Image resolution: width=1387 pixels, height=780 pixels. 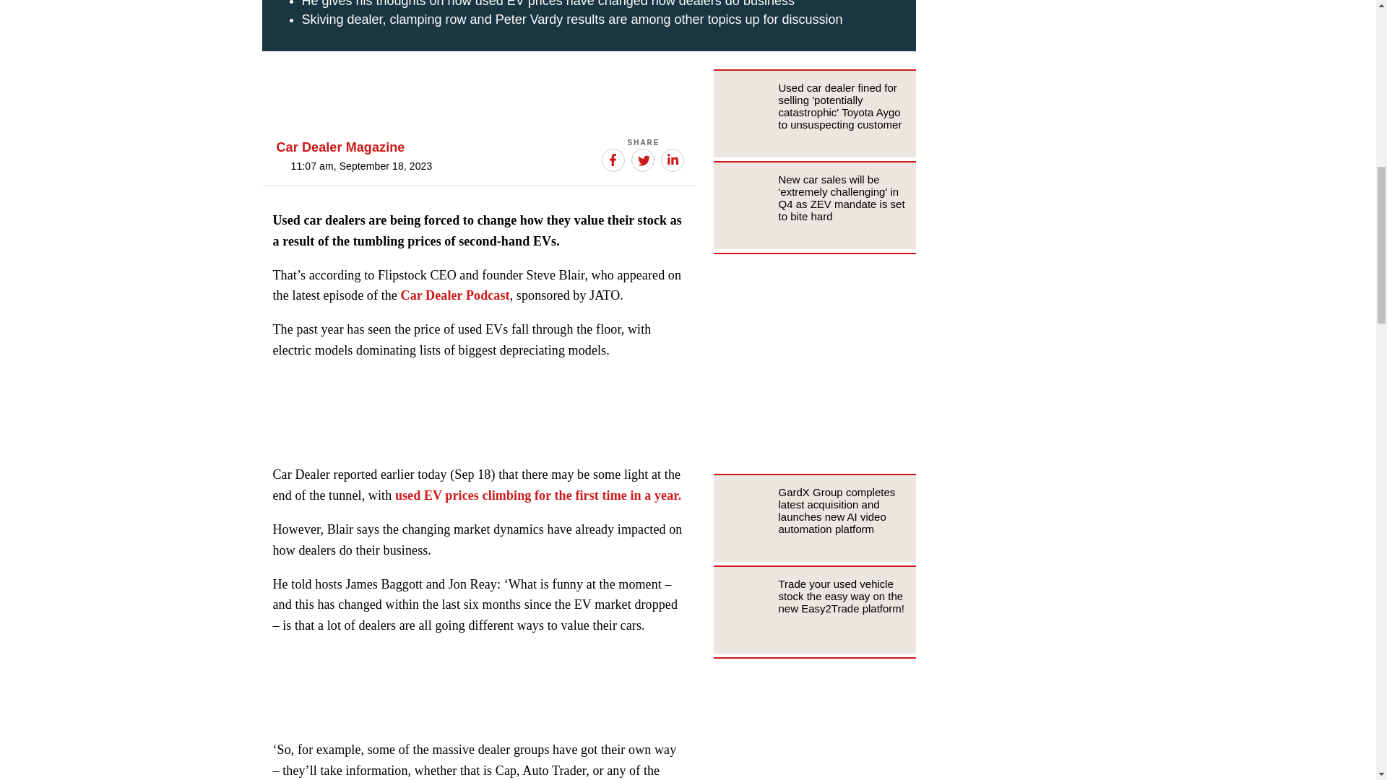 What do you see at coordinates (340, 147) in the screenshot?
I see `Posts by Car Dealer Magazine` at bounding box center [340, 147].